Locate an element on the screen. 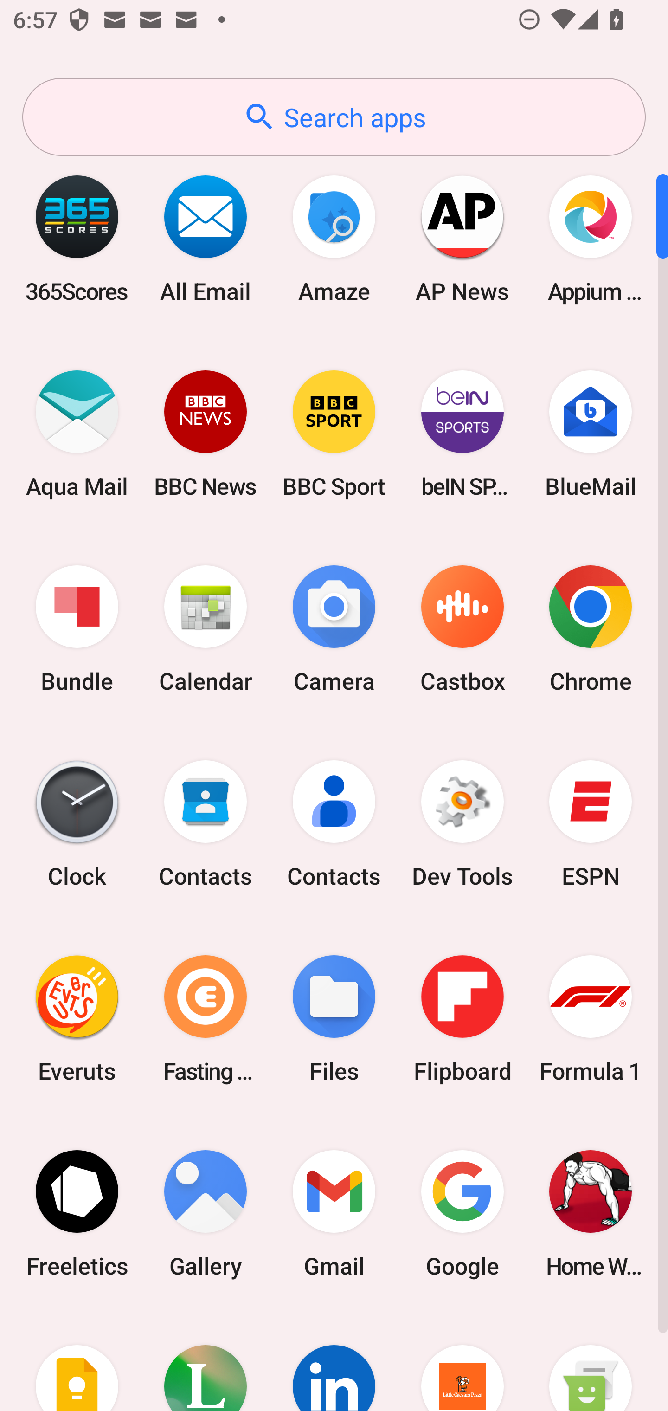 This screenshot has width=668, height=1411. AP News is located at coordinates (462, 239).